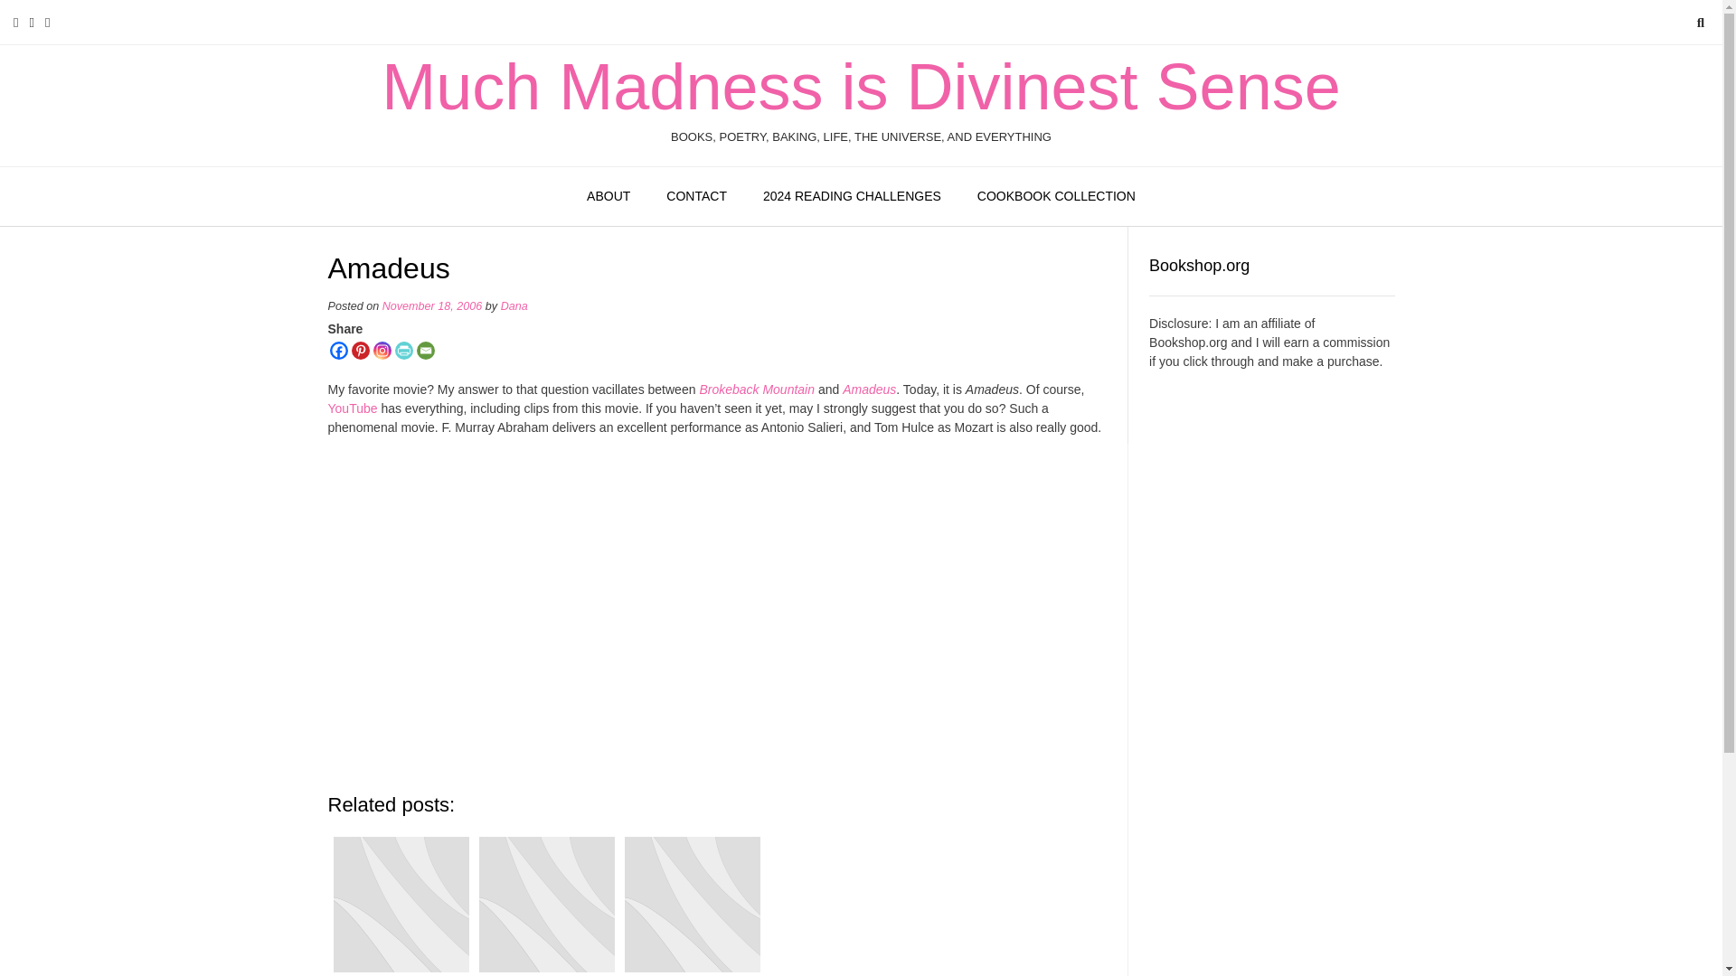 This screenshot has width=1736, height=976. What do you see at coordinates (401, 904) in the screenshot?
I see `The Thorn Birds` at bounding box center [401, 904].